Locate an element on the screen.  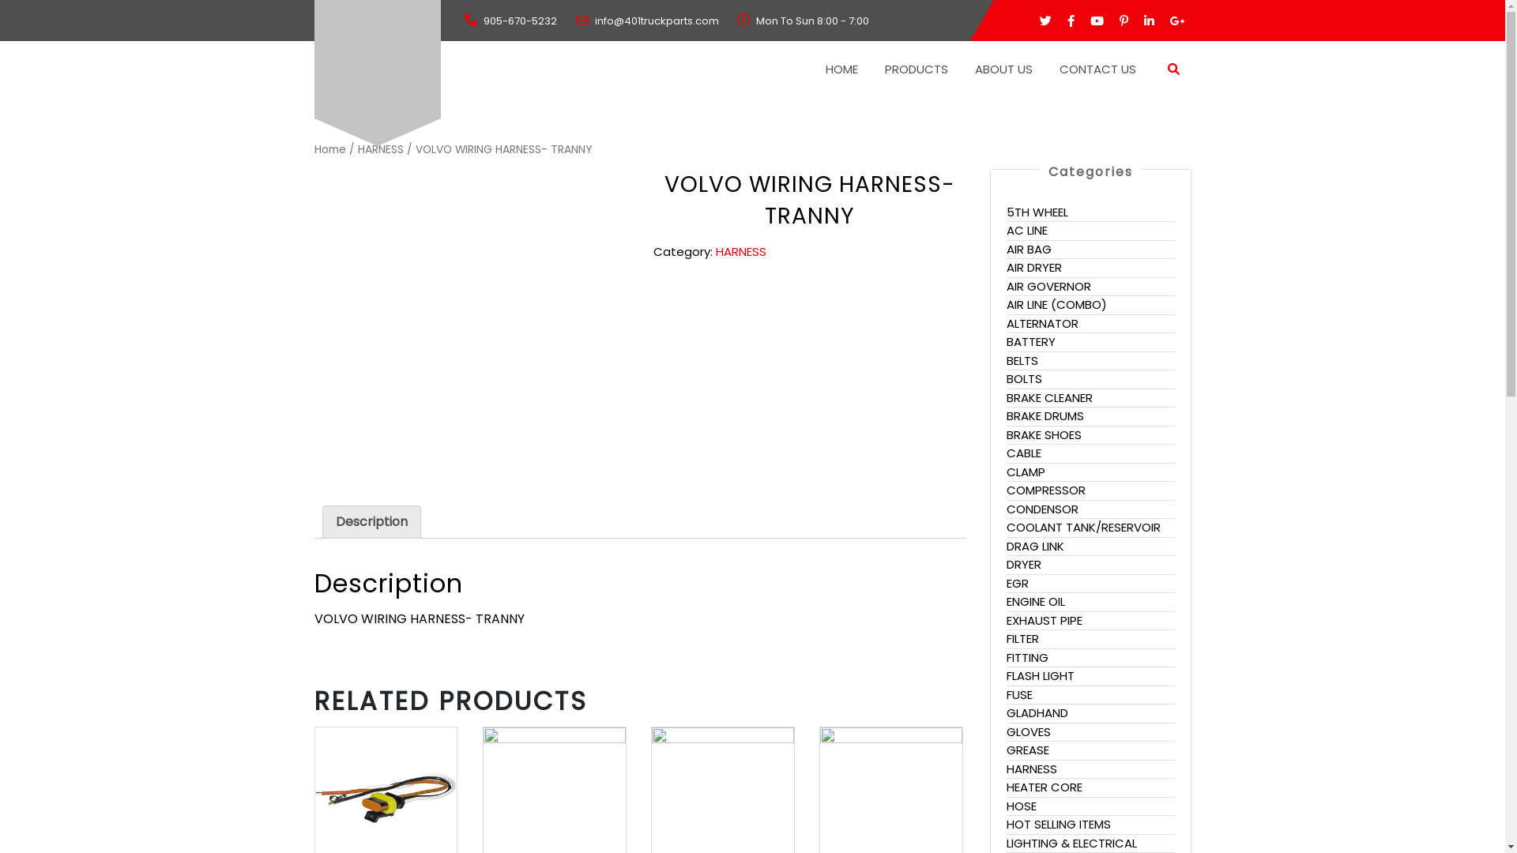
ALTERNATOR is located at coordinates (1043, 324).